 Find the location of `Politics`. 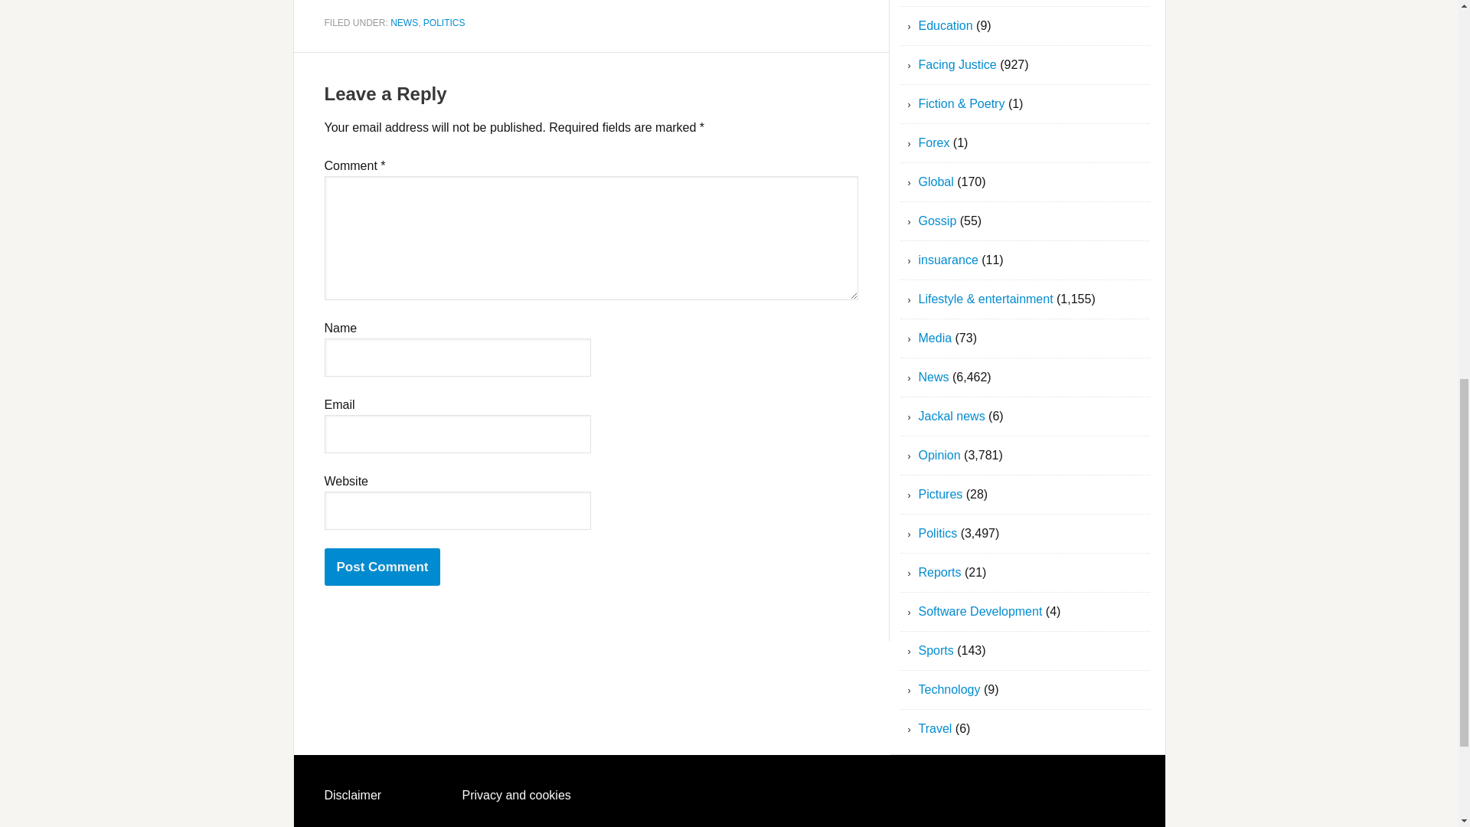

Politics is located at coordinates (939, 533).